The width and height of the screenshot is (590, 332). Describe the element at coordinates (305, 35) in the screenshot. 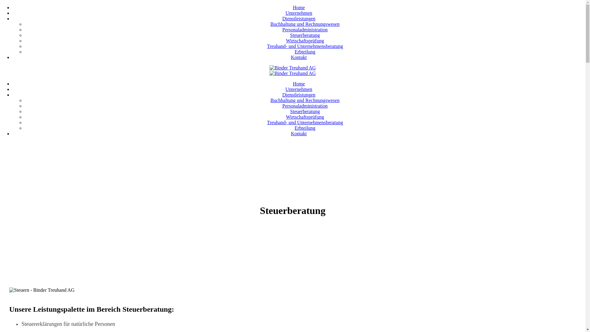

I see `Steuerberatung` at that location.